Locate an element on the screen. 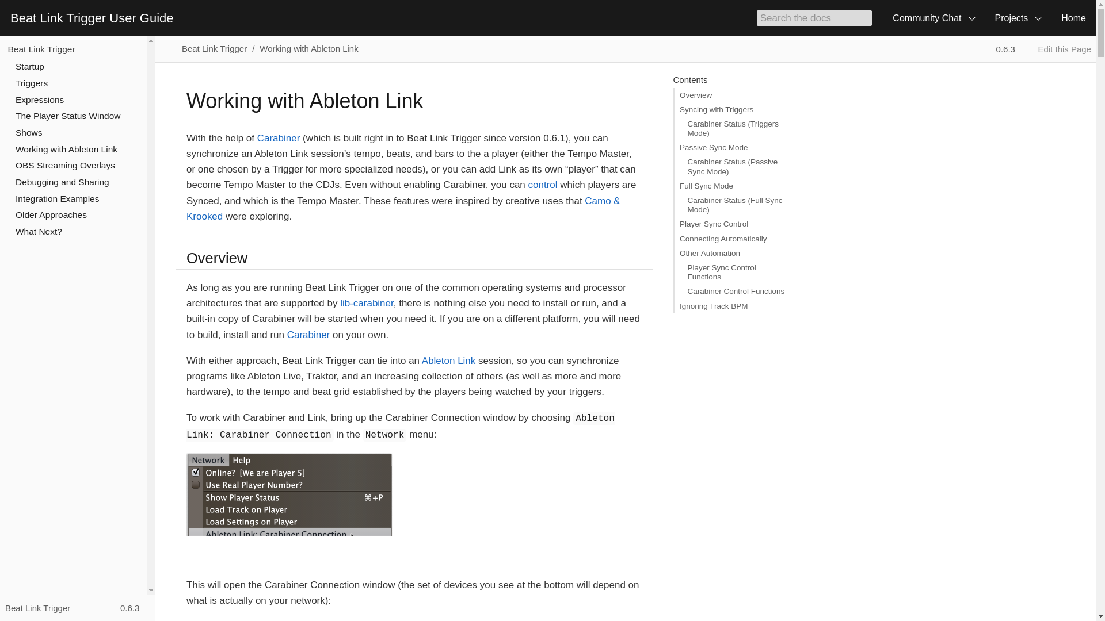  Beat Link Trigger is located at coordinates (41, 48).